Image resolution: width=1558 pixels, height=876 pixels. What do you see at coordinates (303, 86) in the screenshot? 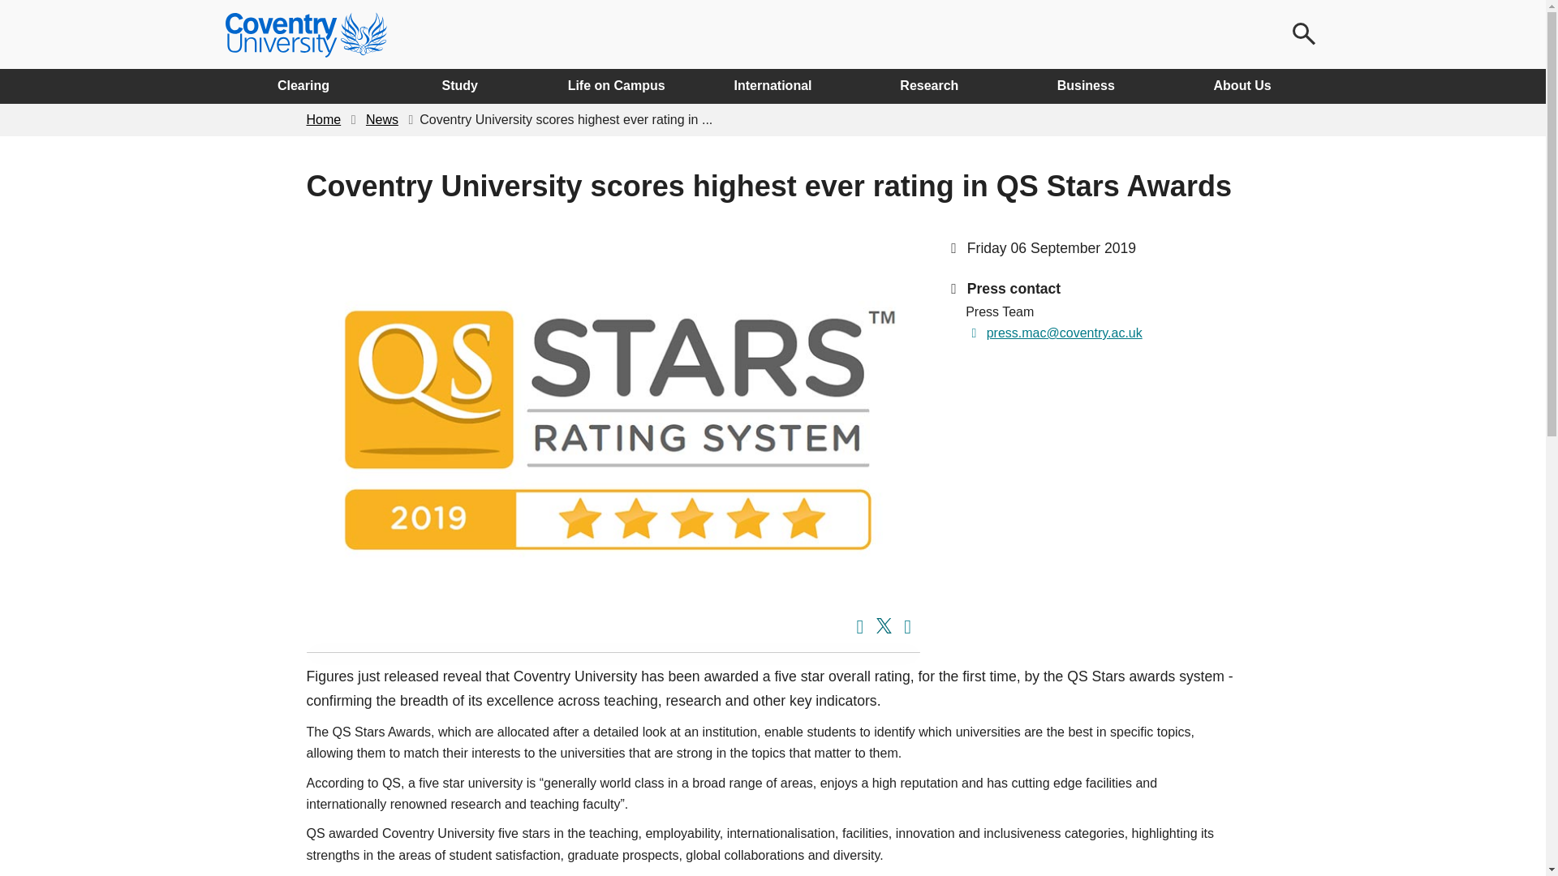
I see `Clearing` at bounding box center [303, 86].